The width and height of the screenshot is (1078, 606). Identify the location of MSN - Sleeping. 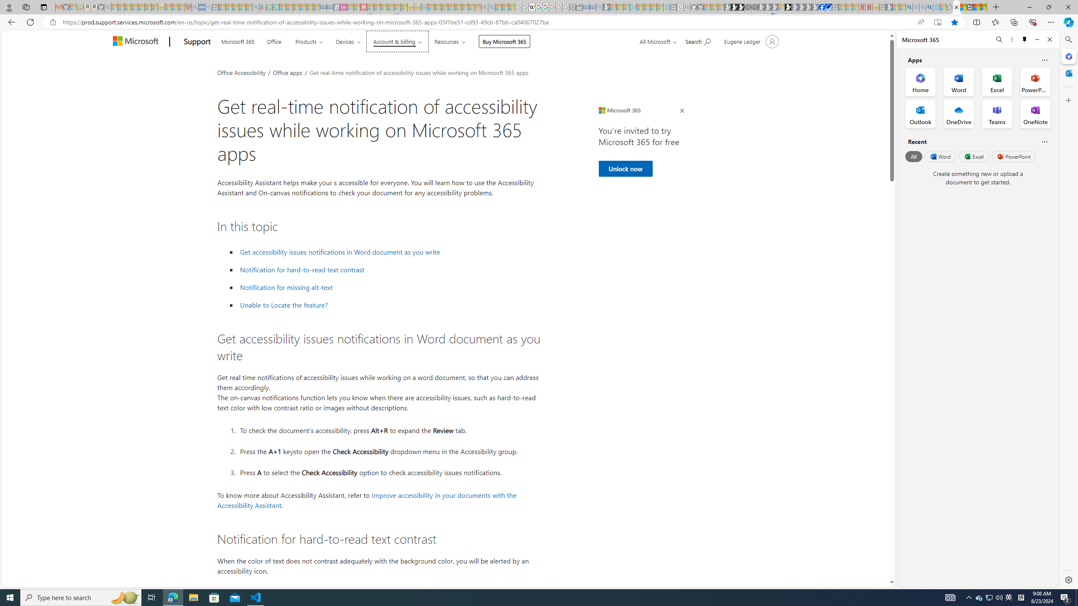
(889, 7).